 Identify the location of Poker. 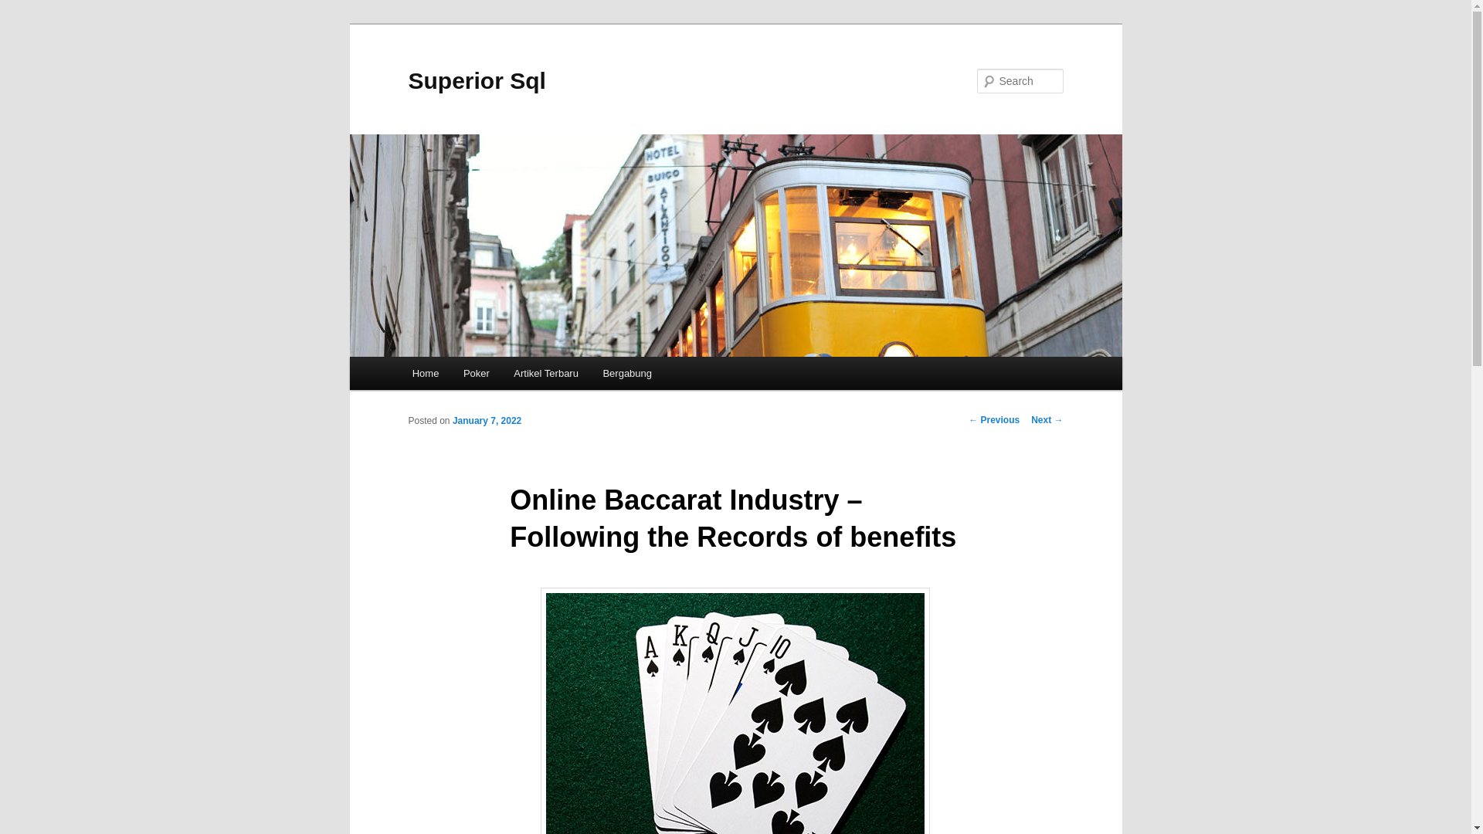
(476, 374).